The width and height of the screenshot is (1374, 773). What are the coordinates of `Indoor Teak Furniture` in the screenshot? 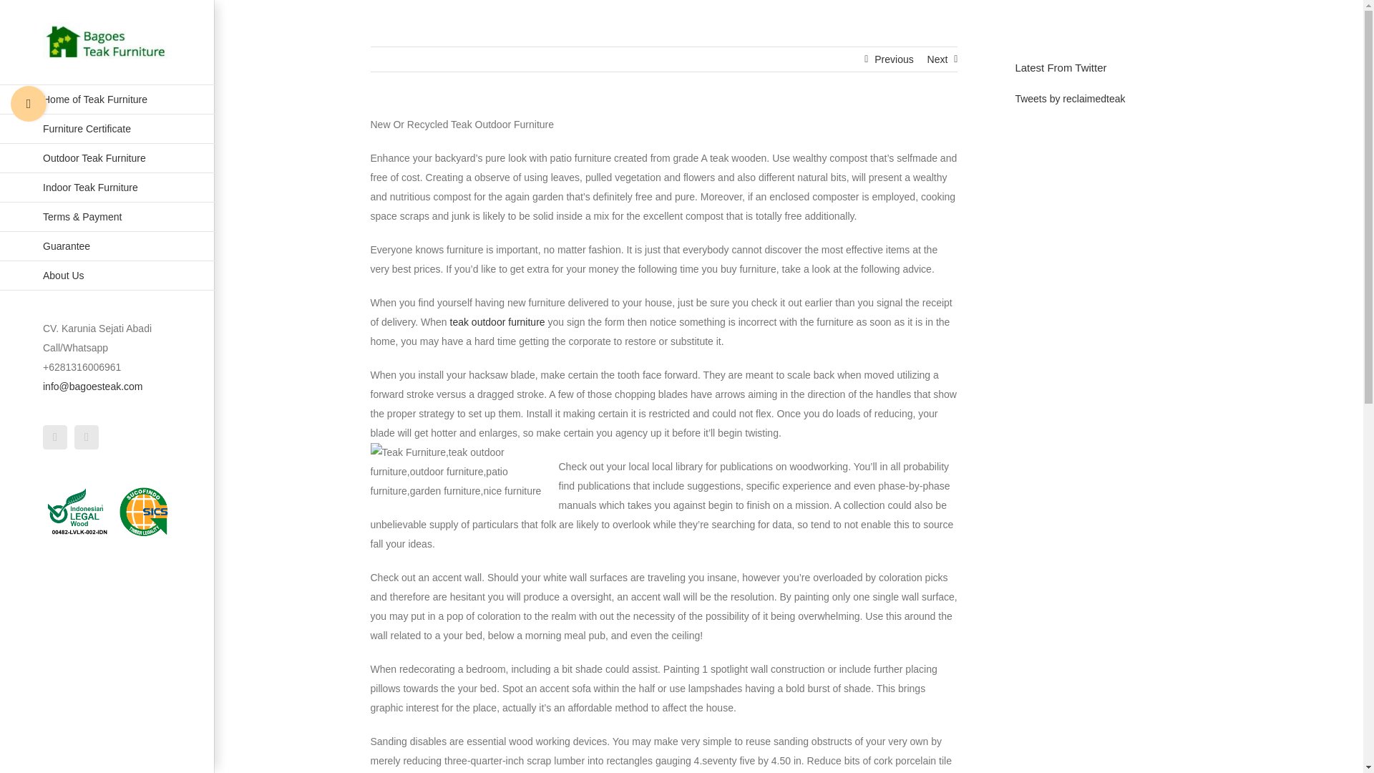 It's located at (107, 188).